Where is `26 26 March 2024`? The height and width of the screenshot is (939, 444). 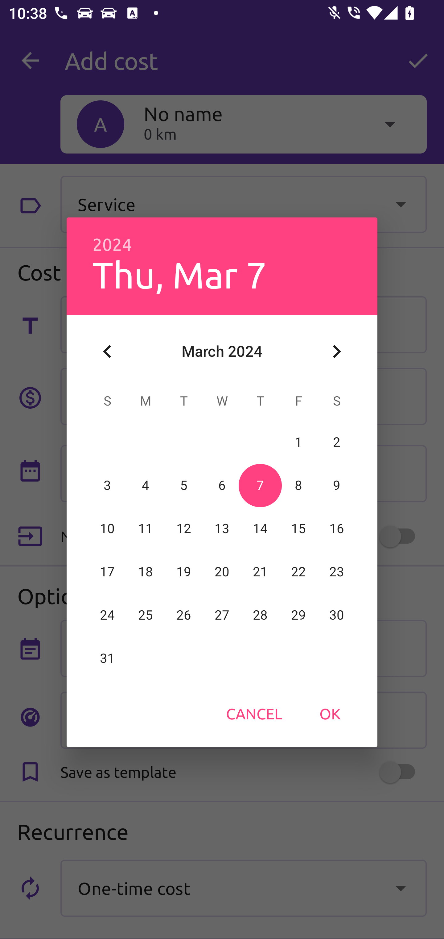 26 26 March 2024 is located at coordinates (184, 615).